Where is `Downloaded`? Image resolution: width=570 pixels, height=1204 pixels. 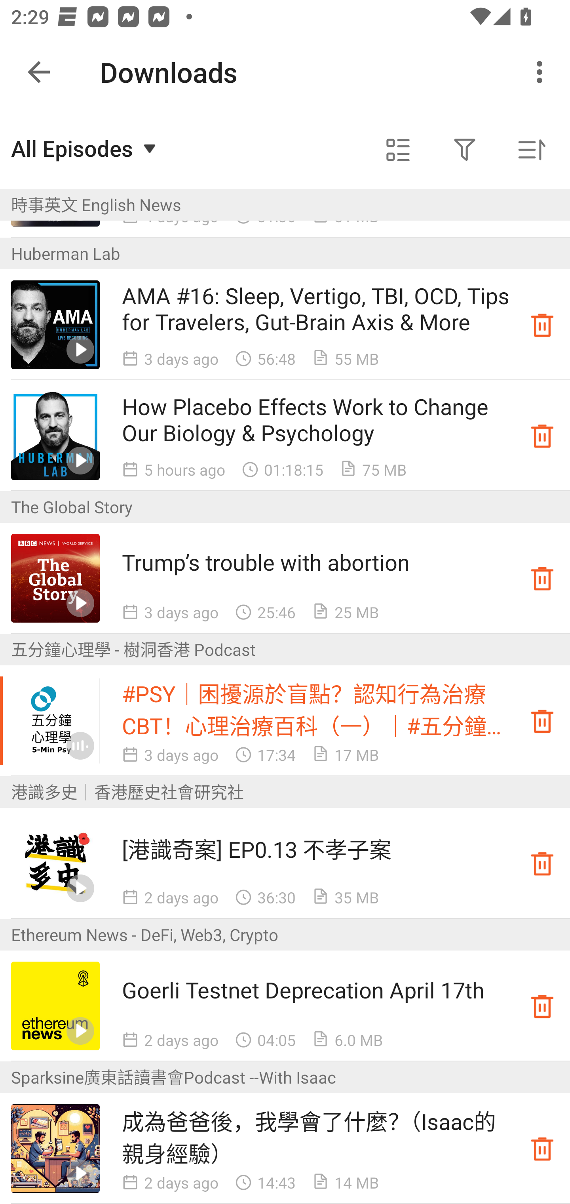 Downloaded is located at coordinates (542, 1006).